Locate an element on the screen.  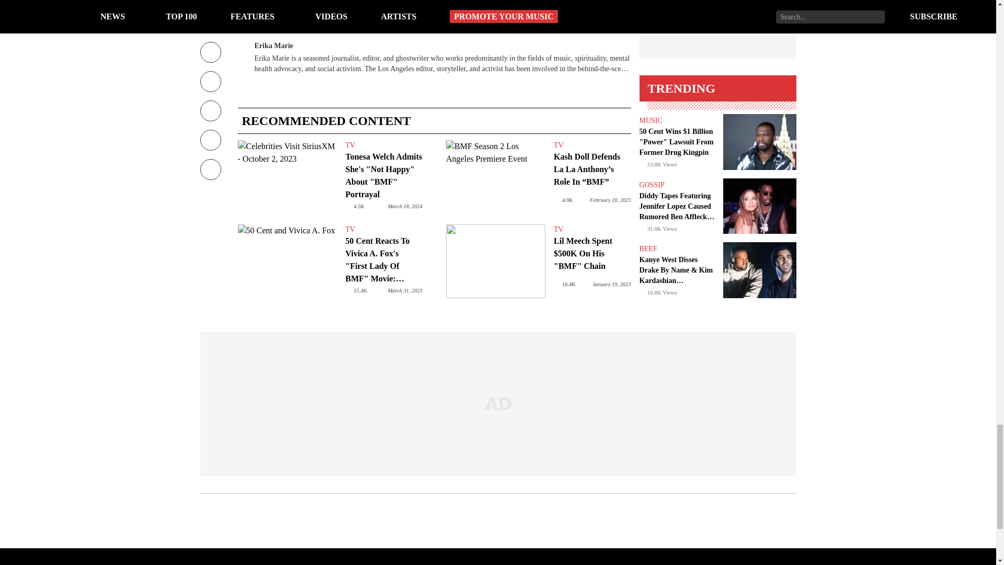
March 31, 2023 is located at coordinates (405, 290).